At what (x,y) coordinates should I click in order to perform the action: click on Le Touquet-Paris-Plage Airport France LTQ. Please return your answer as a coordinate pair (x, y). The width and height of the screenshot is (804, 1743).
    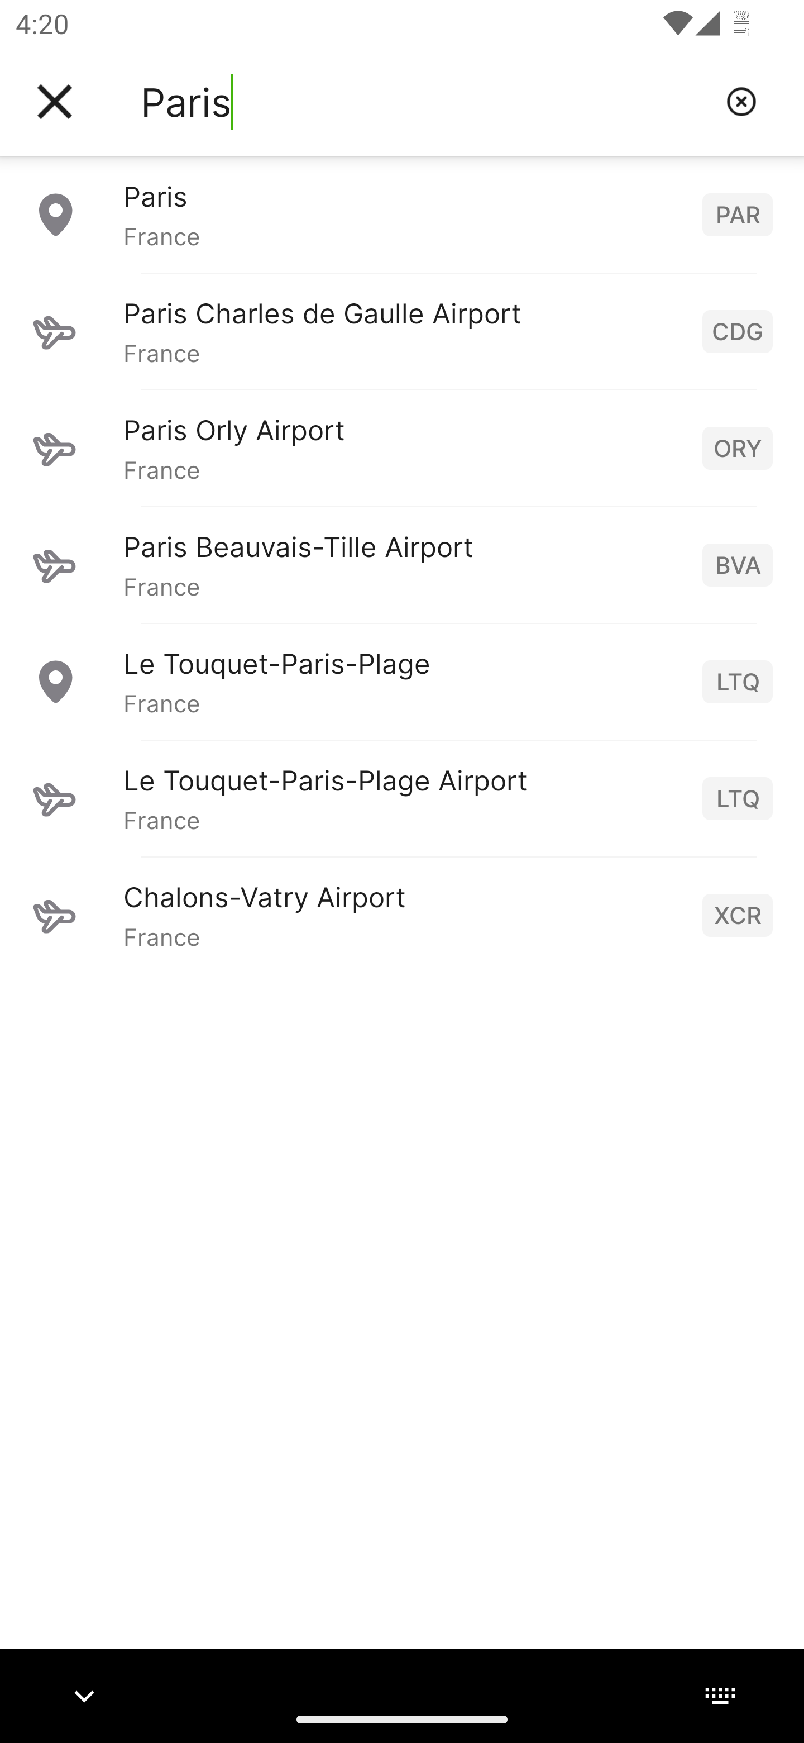
    Looking at the image, I should click on (402, 798).